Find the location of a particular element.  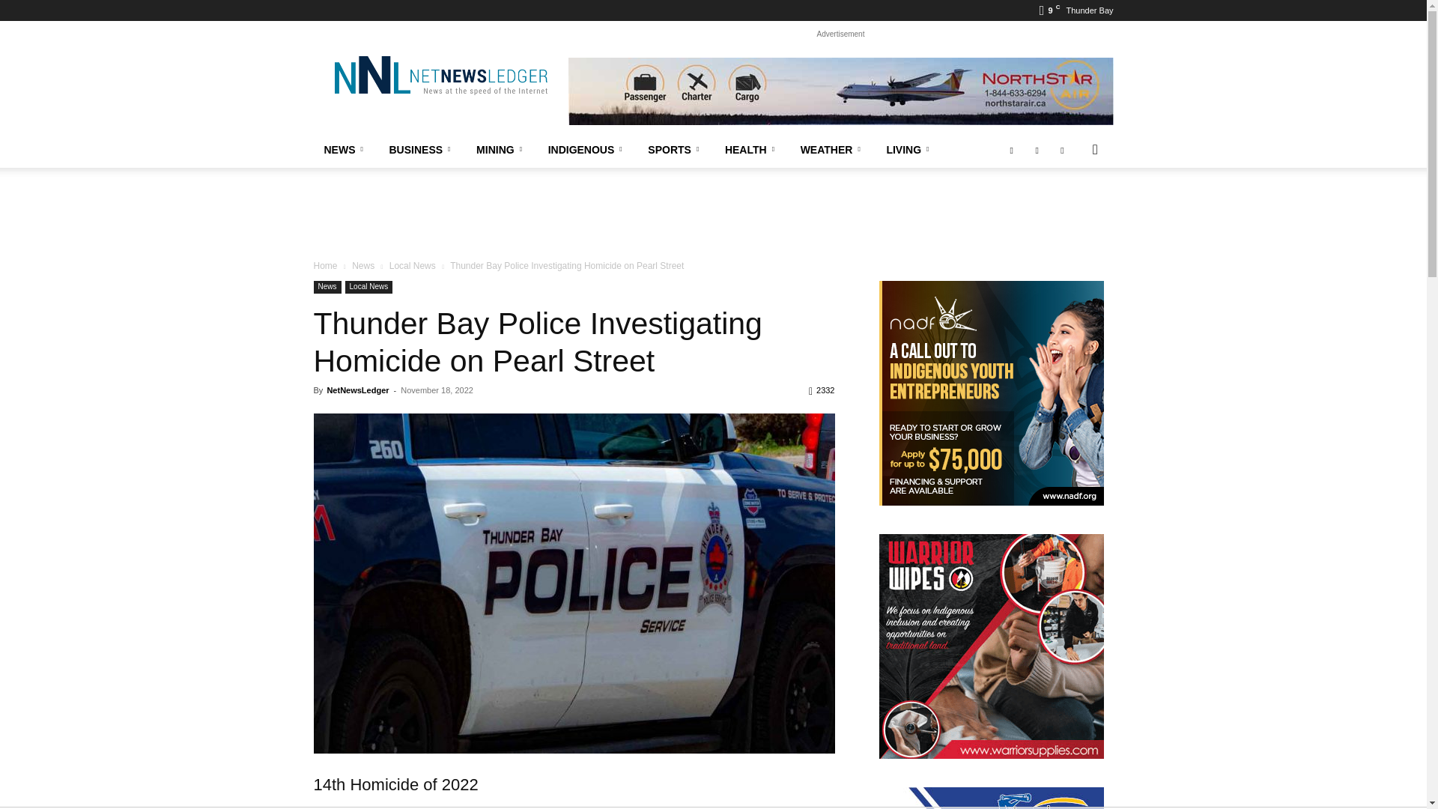

View all posts in Local News is located at coordinates (412, 265).